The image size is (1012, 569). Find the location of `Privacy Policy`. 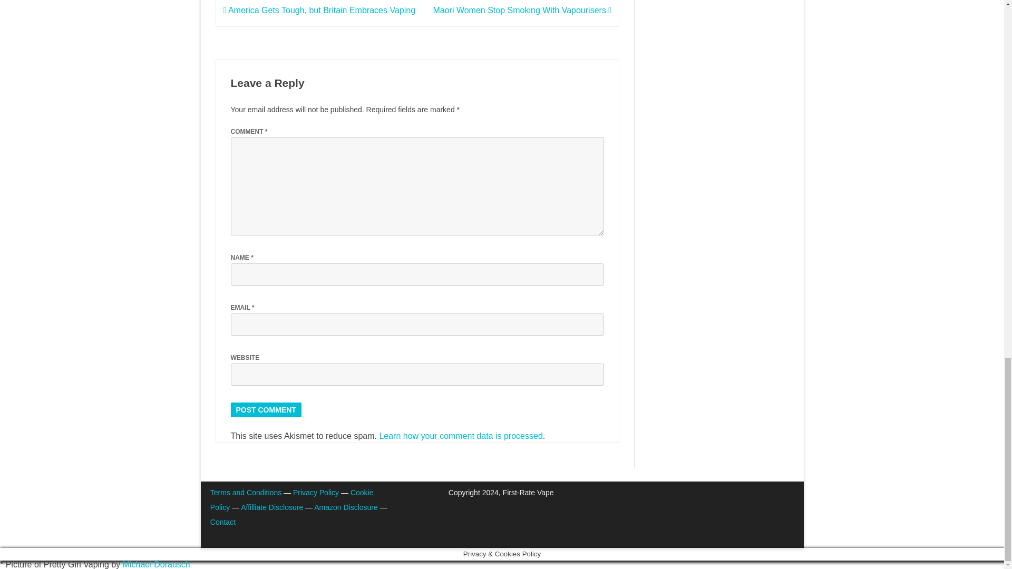

Privacy Policy is located at coordinates (316, 492).